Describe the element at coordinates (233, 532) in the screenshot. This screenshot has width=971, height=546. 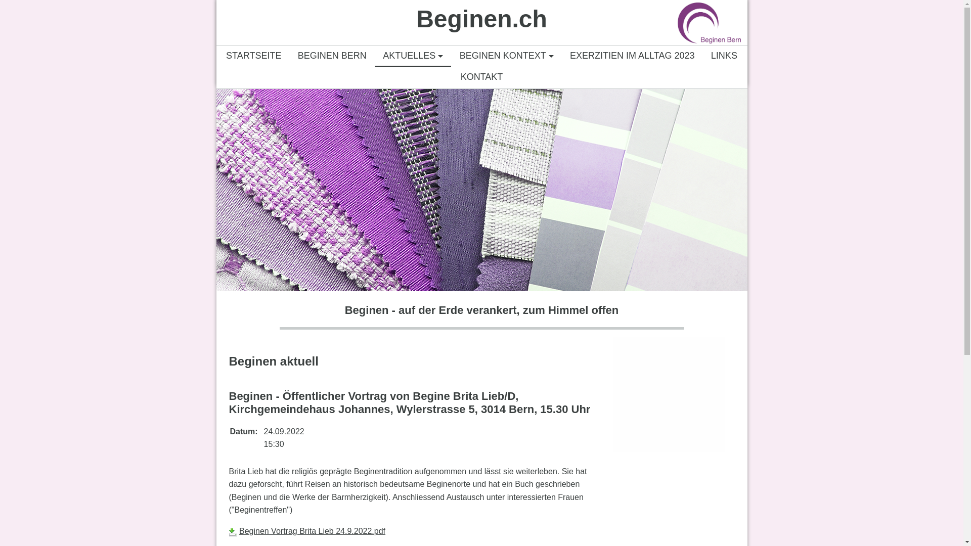
I see `Download` at that location.